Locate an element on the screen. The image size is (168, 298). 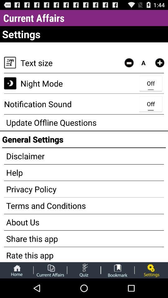
decrease text size is located at coordinates (129, 63).